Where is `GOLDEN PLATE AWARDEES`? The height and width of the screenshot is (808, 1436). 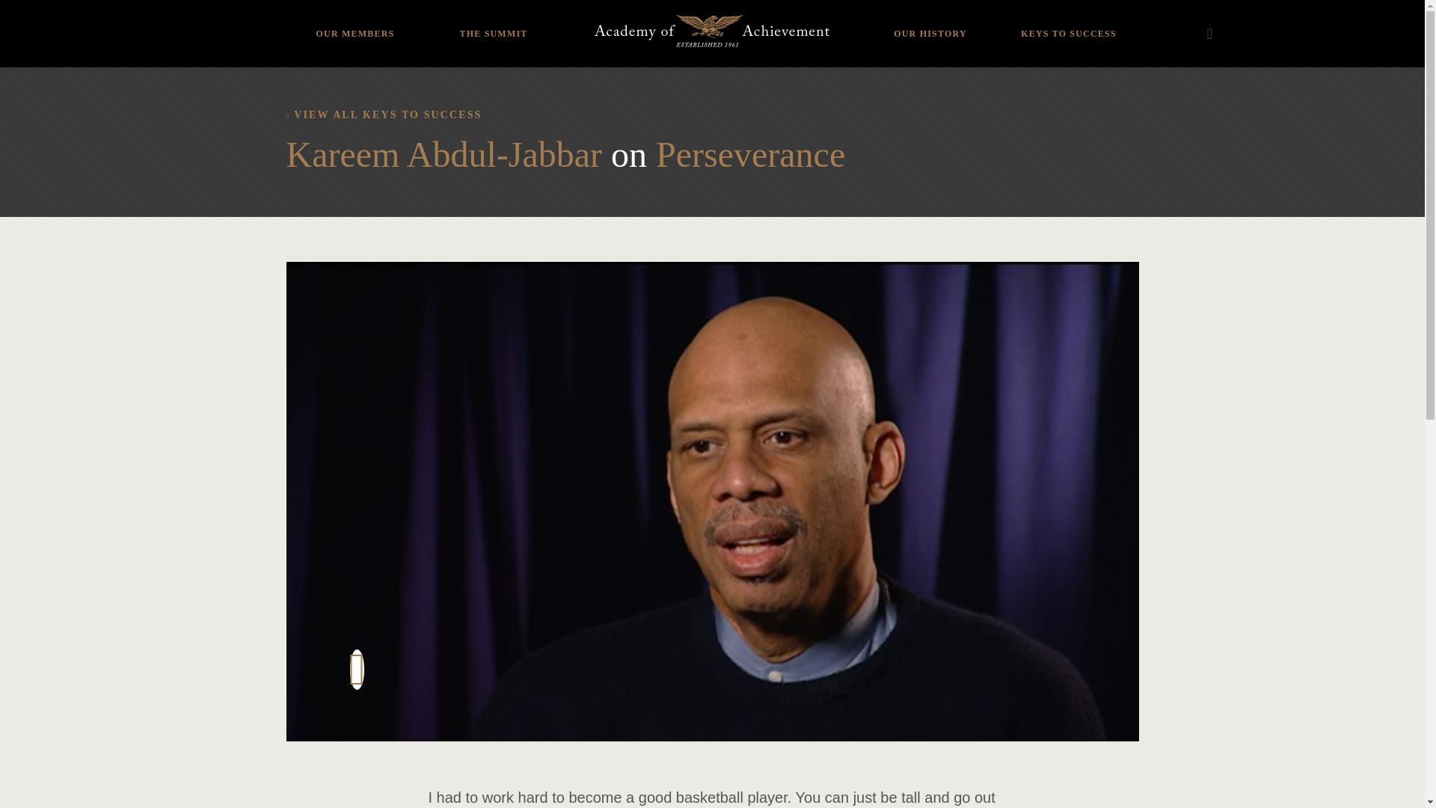 GOLDEN PLATE AWARDEES is located at coordinates (930, 18).